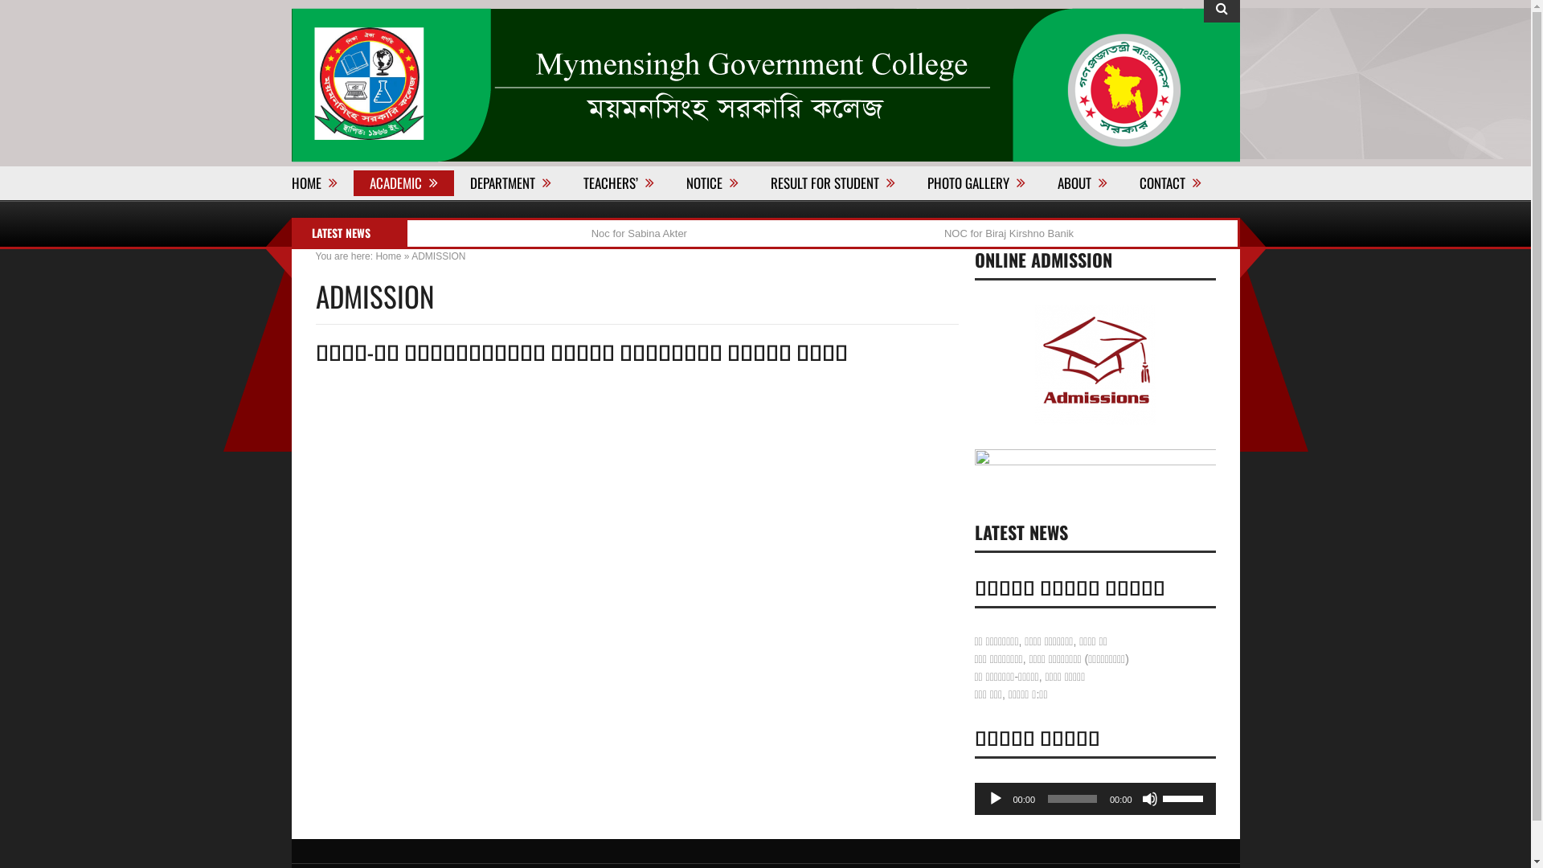 The image size is (1543, 868). Describe the element at coordinates (1170, 183) in the screenshot. I see `CONTACT` at that location.